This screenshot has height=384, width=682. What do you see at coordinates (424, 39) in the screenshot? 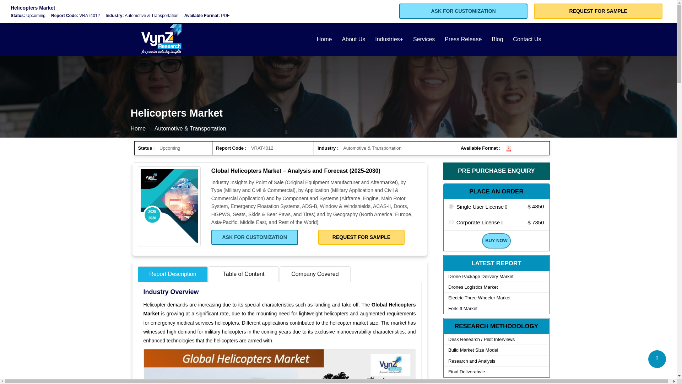
I see `Services` at bounding box center [424, 39].